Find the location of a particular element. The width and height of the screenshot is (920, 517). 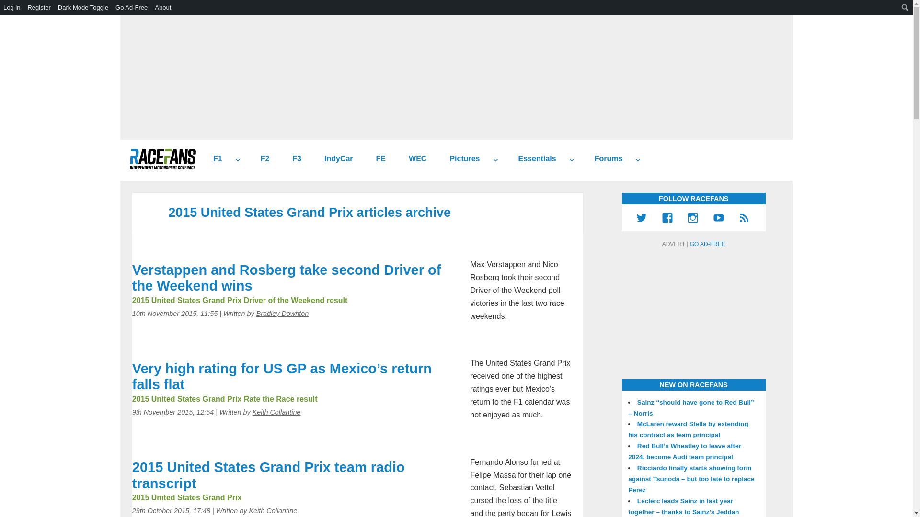

F1 pictures and wallpapers is located at coordinates (461, 159).